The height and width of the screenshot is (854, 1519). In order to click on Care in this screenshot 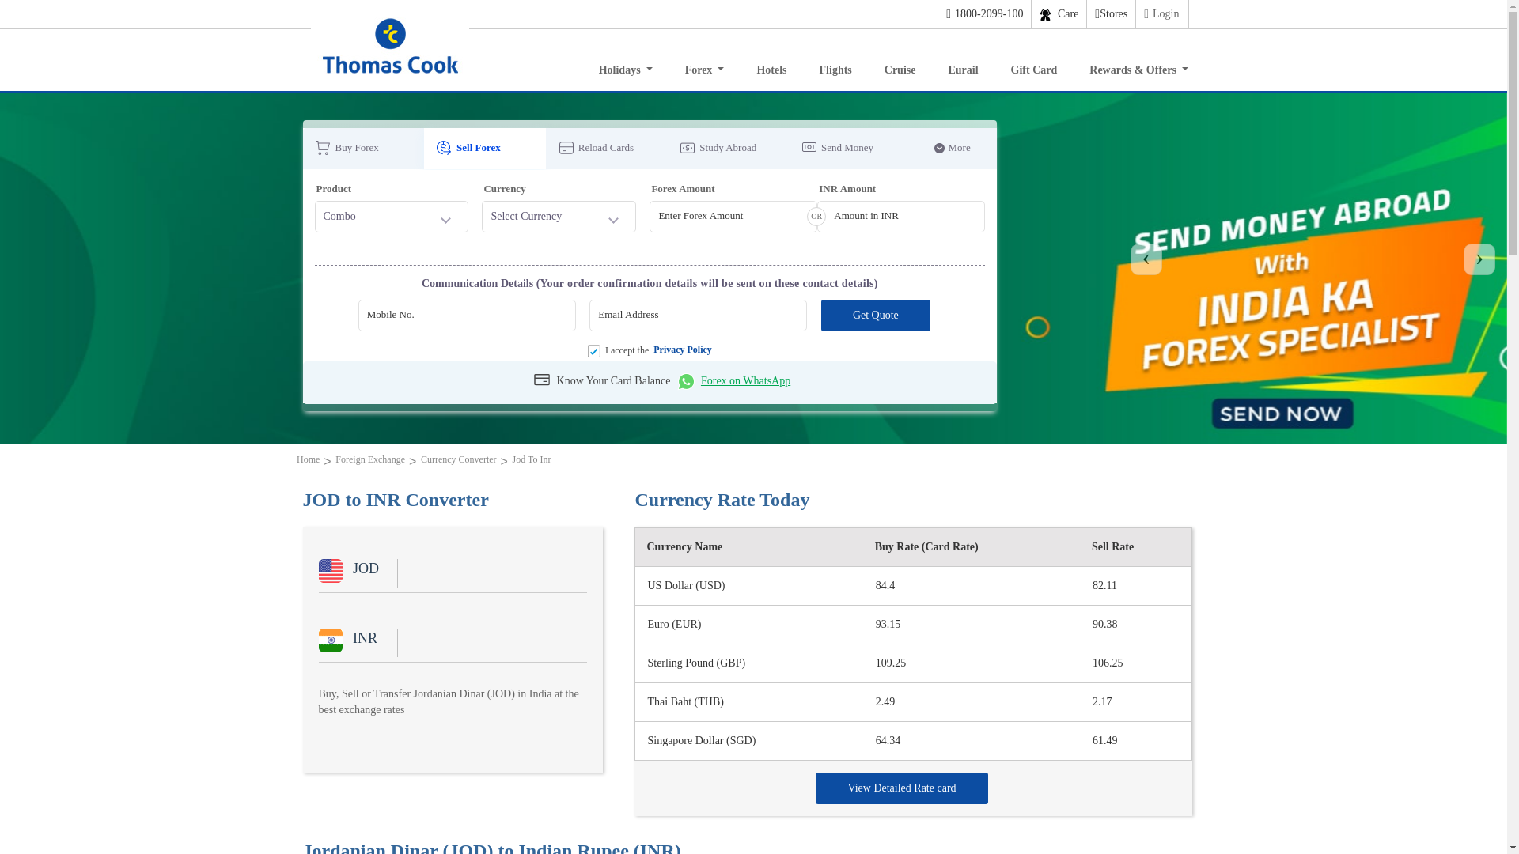, I will do `click(1059, 14)`.